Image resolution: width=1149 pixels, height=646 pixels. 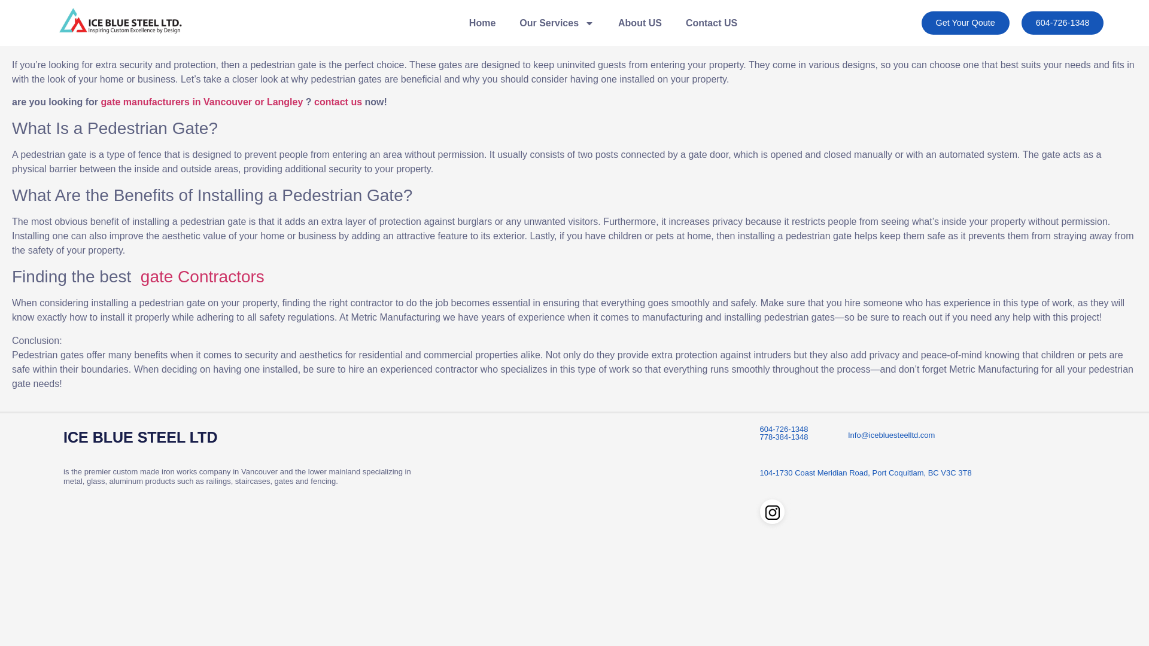 What do you see at coordinates (640, 23) in the screenshot?
I see `About US` at bounding box center [640, 23].